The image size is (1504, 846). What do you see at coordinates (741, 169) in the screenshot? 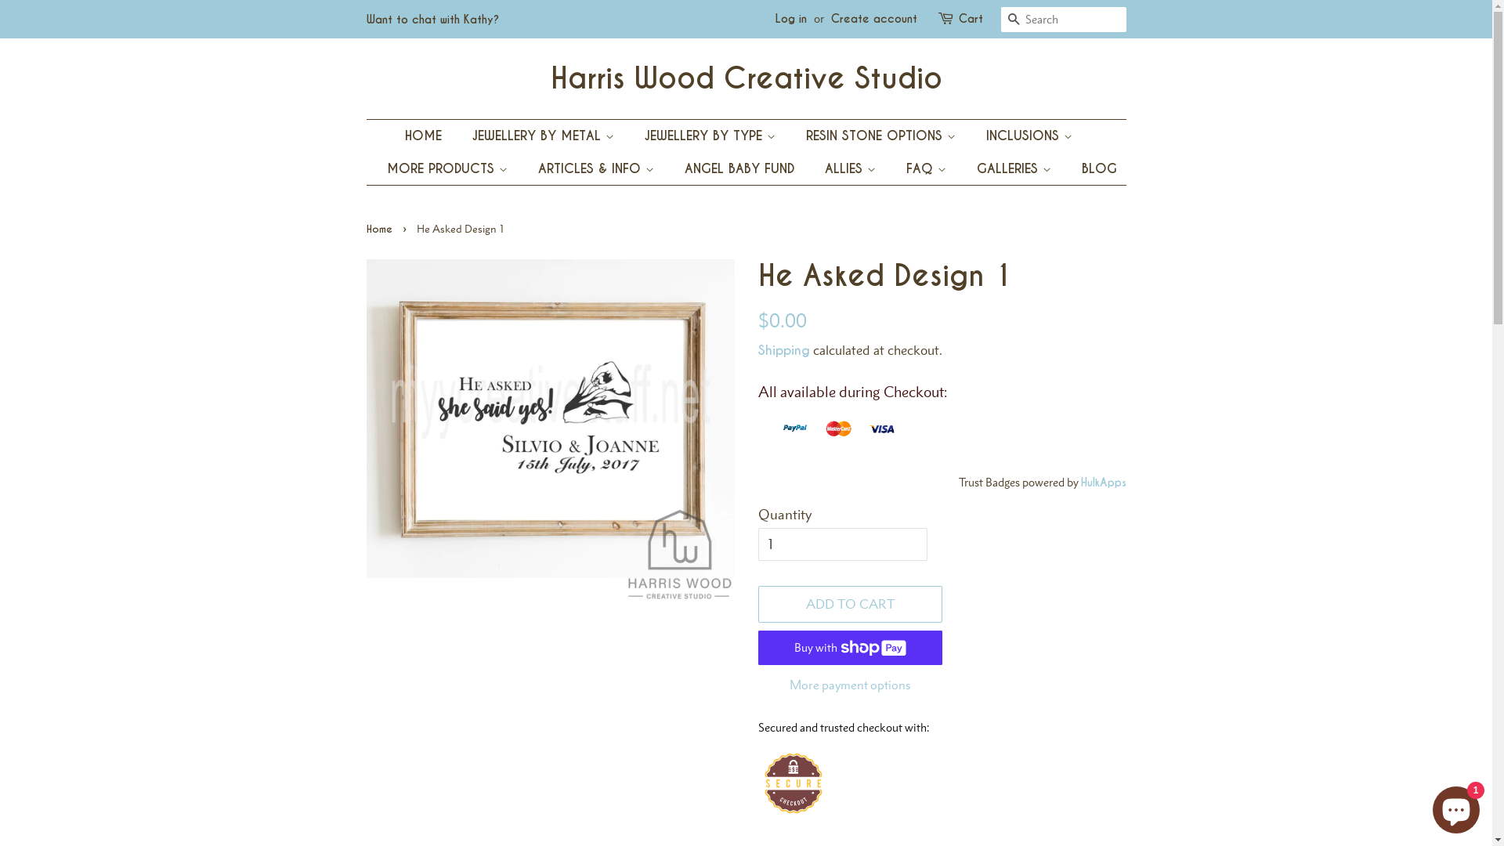
I see `ANGEL BABY FUND` at bounding box center [741, 169].